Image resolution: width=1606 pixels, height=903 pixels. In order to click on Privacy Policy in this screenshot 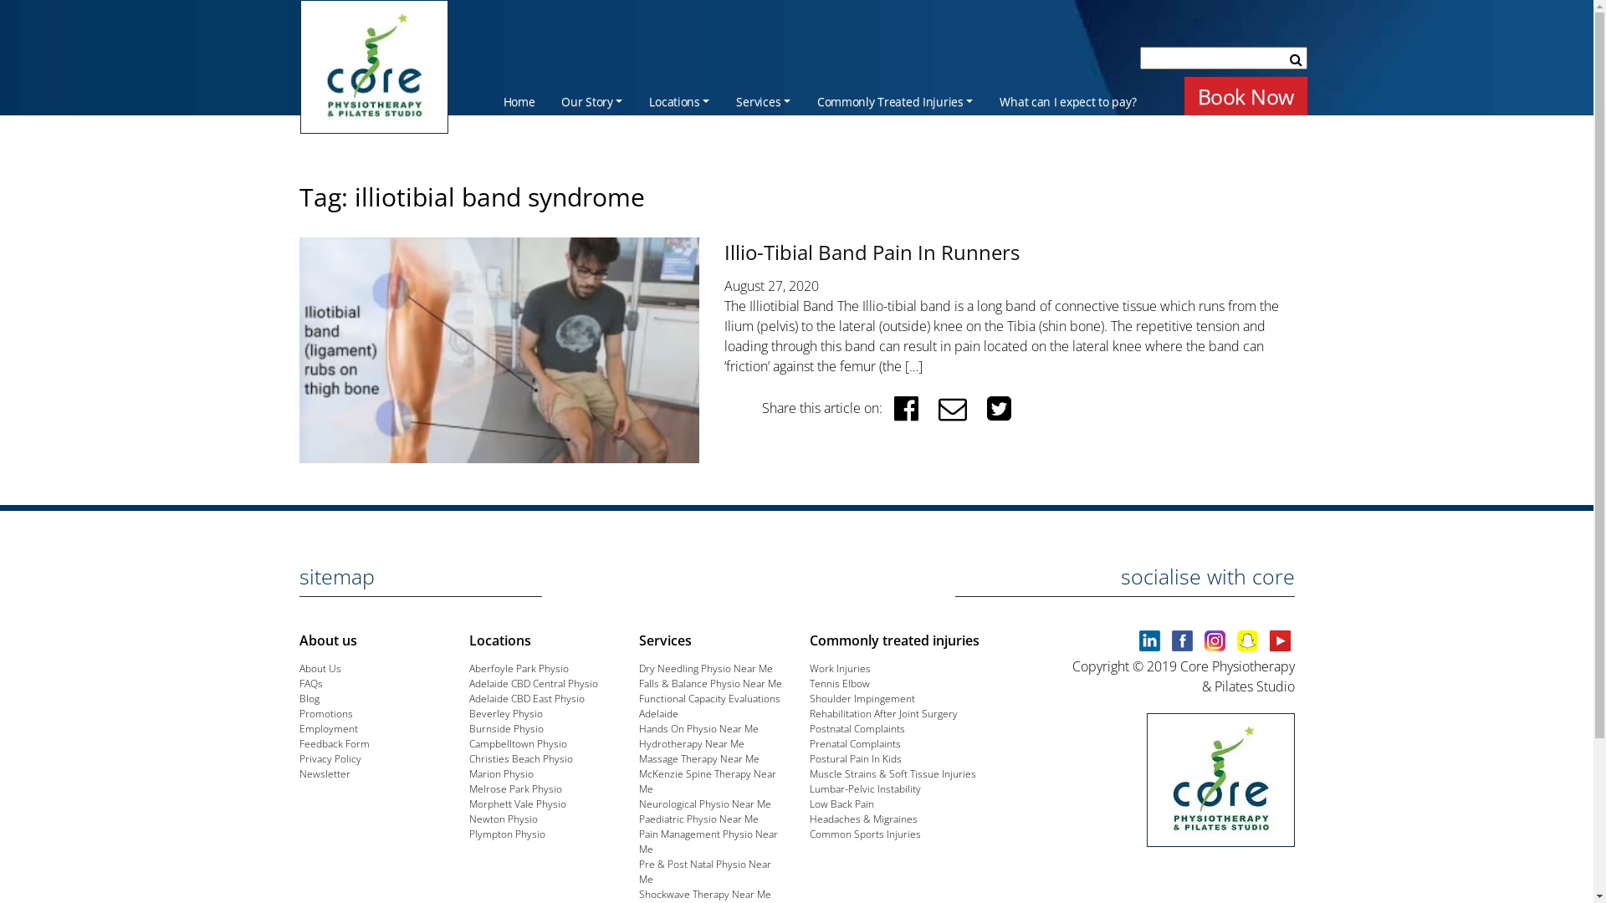, I will do `click(330, 759)`.